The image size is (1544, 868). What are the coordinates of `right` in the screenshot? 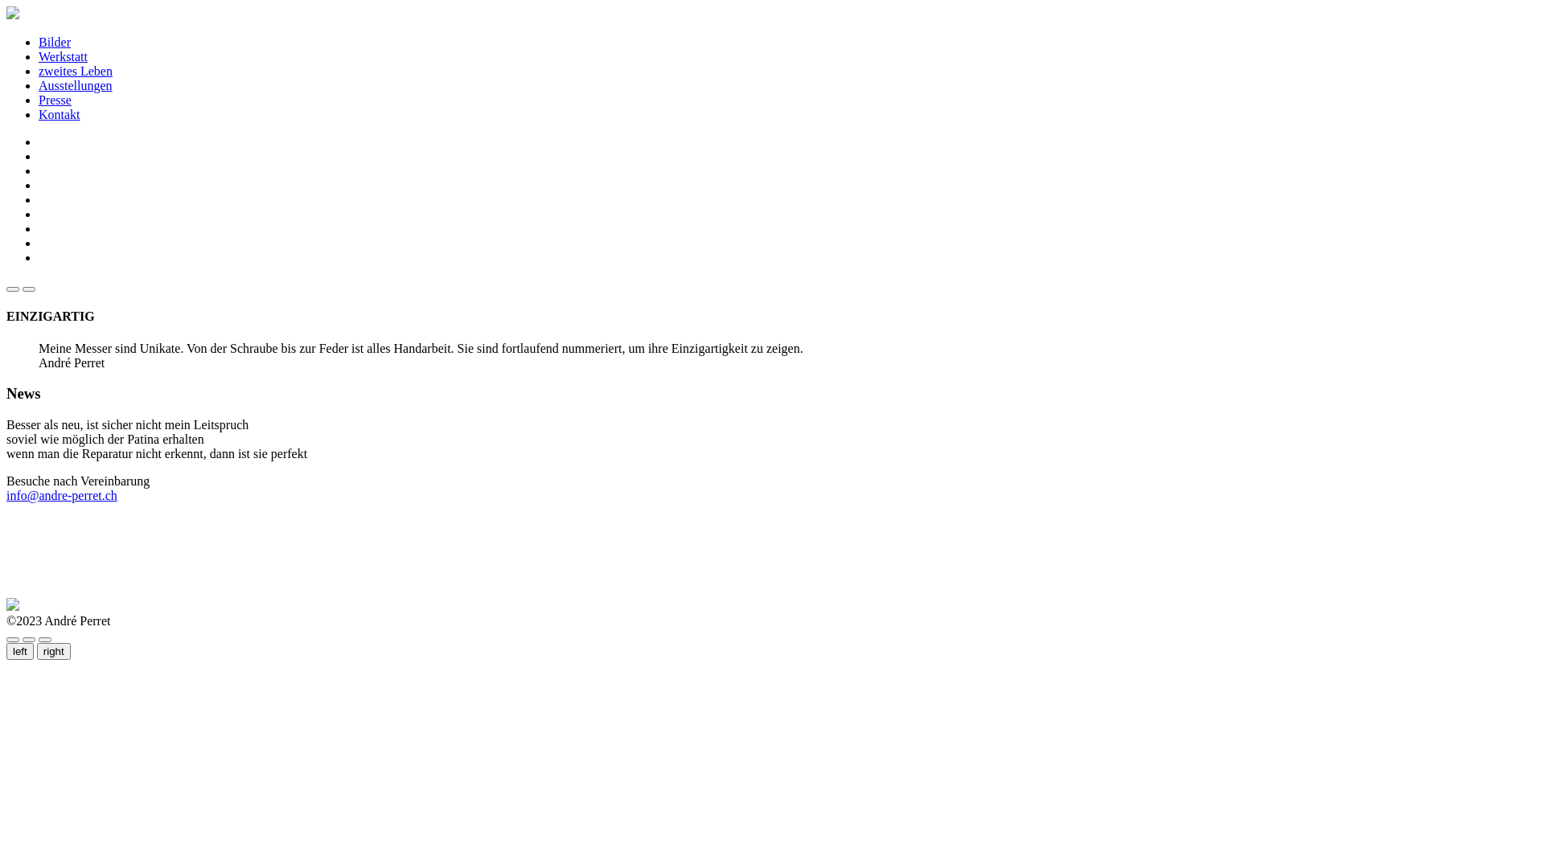 It's located at (54, 651).